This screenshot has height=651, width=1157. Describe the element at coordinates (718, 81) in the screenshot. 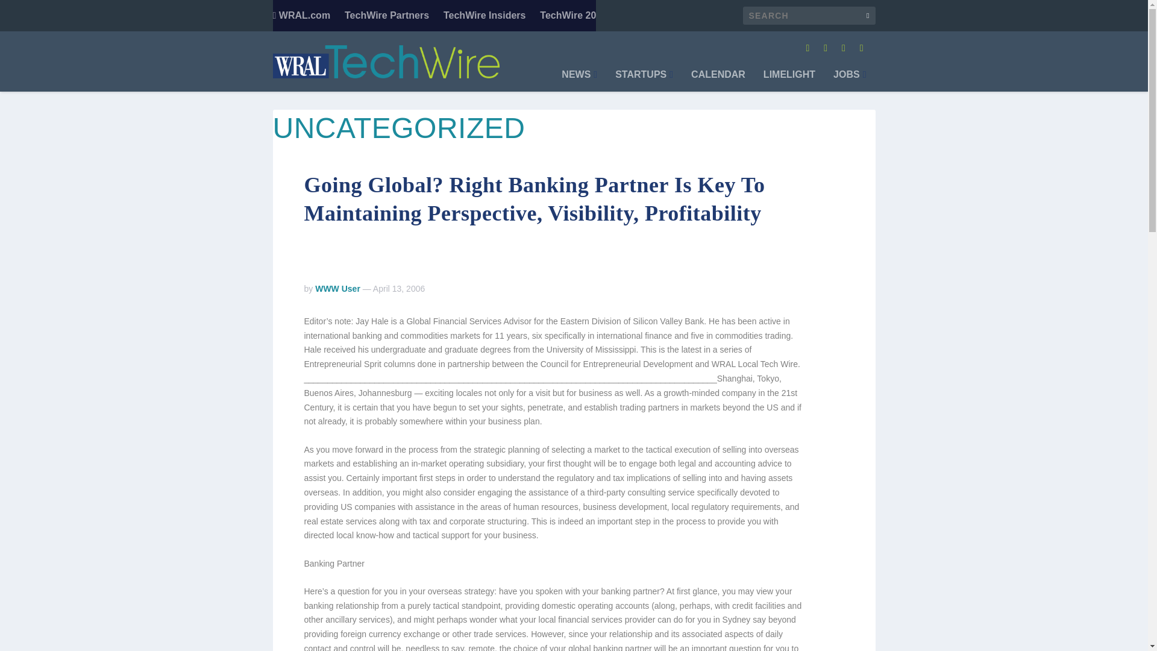

I see `CALENDAR` at that location.